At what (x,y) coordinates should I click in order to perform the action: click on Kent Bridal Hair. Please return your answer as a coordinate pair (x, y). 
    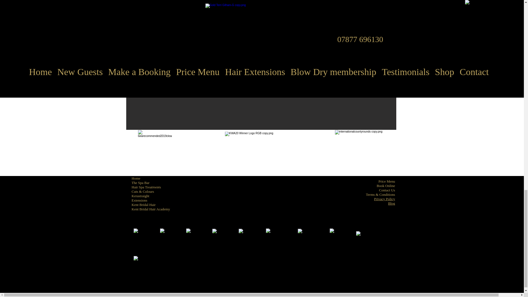
    Looking at the image, I should click on (143, 205).